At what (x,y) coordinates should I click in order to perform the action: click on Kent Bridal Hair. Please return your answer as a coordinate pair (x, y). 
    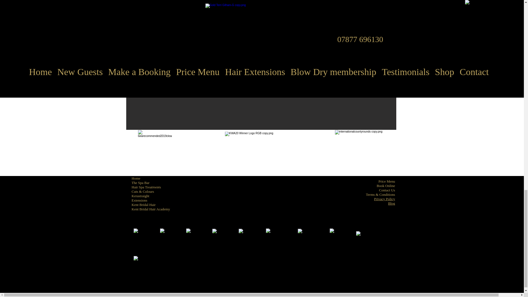
    Looking at the image, I should click on (143, 205).